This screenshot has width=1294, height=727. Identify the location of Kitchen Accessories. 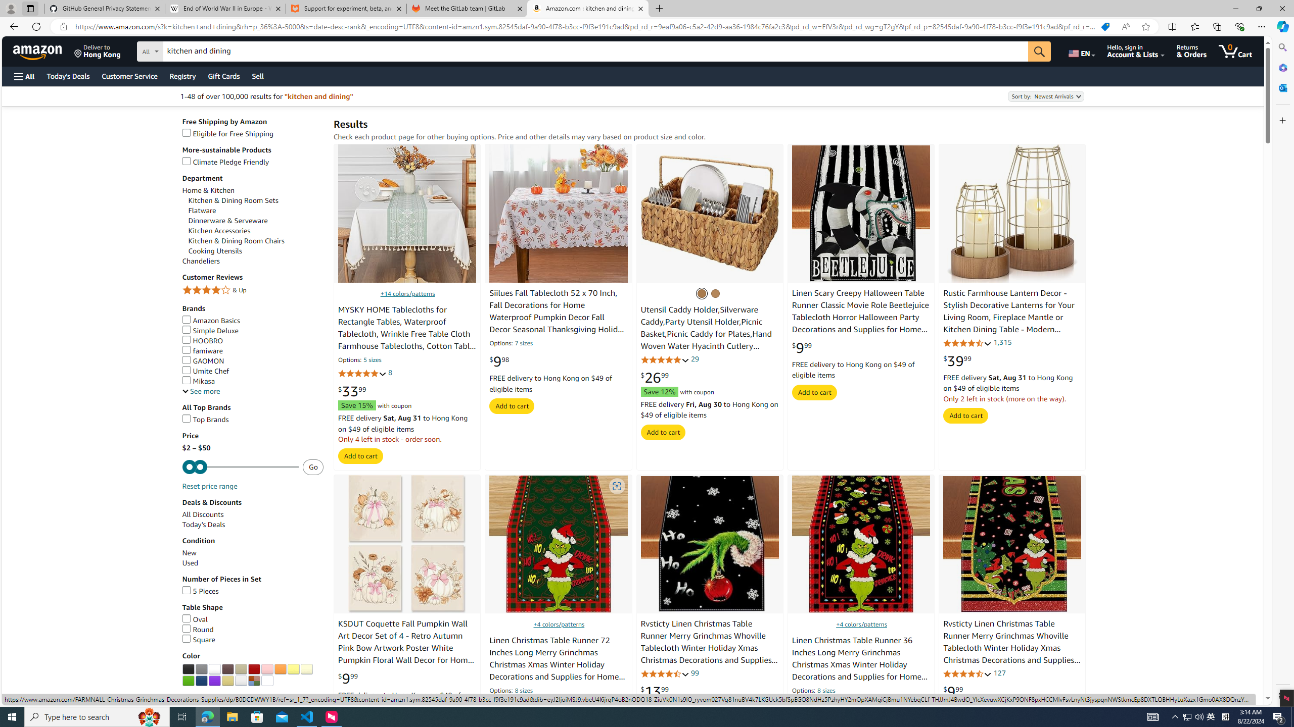
(219, 230).